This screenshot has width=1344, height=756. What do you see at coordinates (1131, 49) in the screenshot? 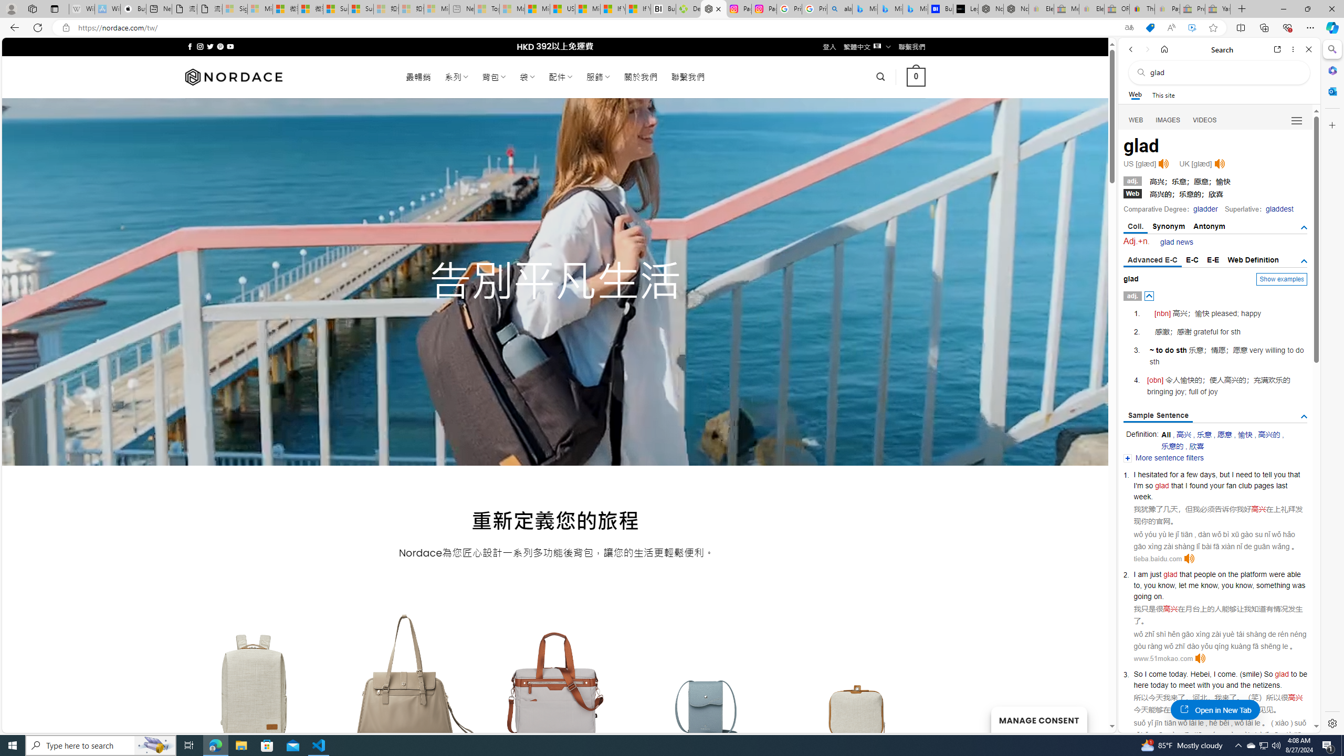
I see `Back` at bounding box center [1131, 49].